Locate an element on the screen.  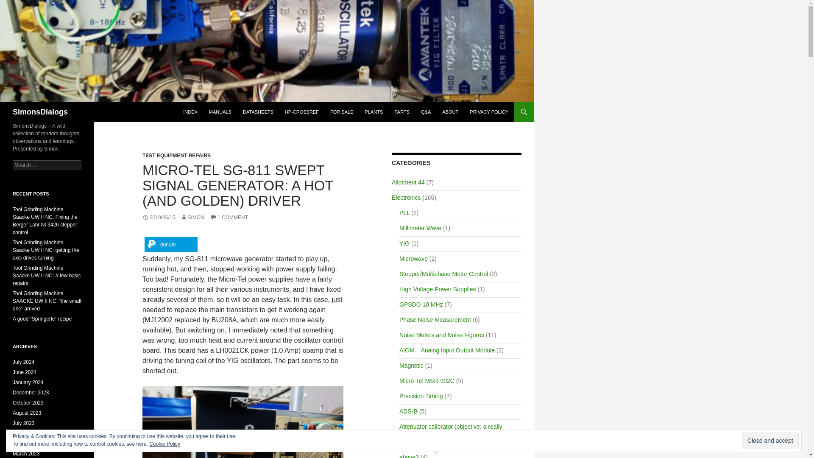
PARTS is located at coordinates (401, 112).